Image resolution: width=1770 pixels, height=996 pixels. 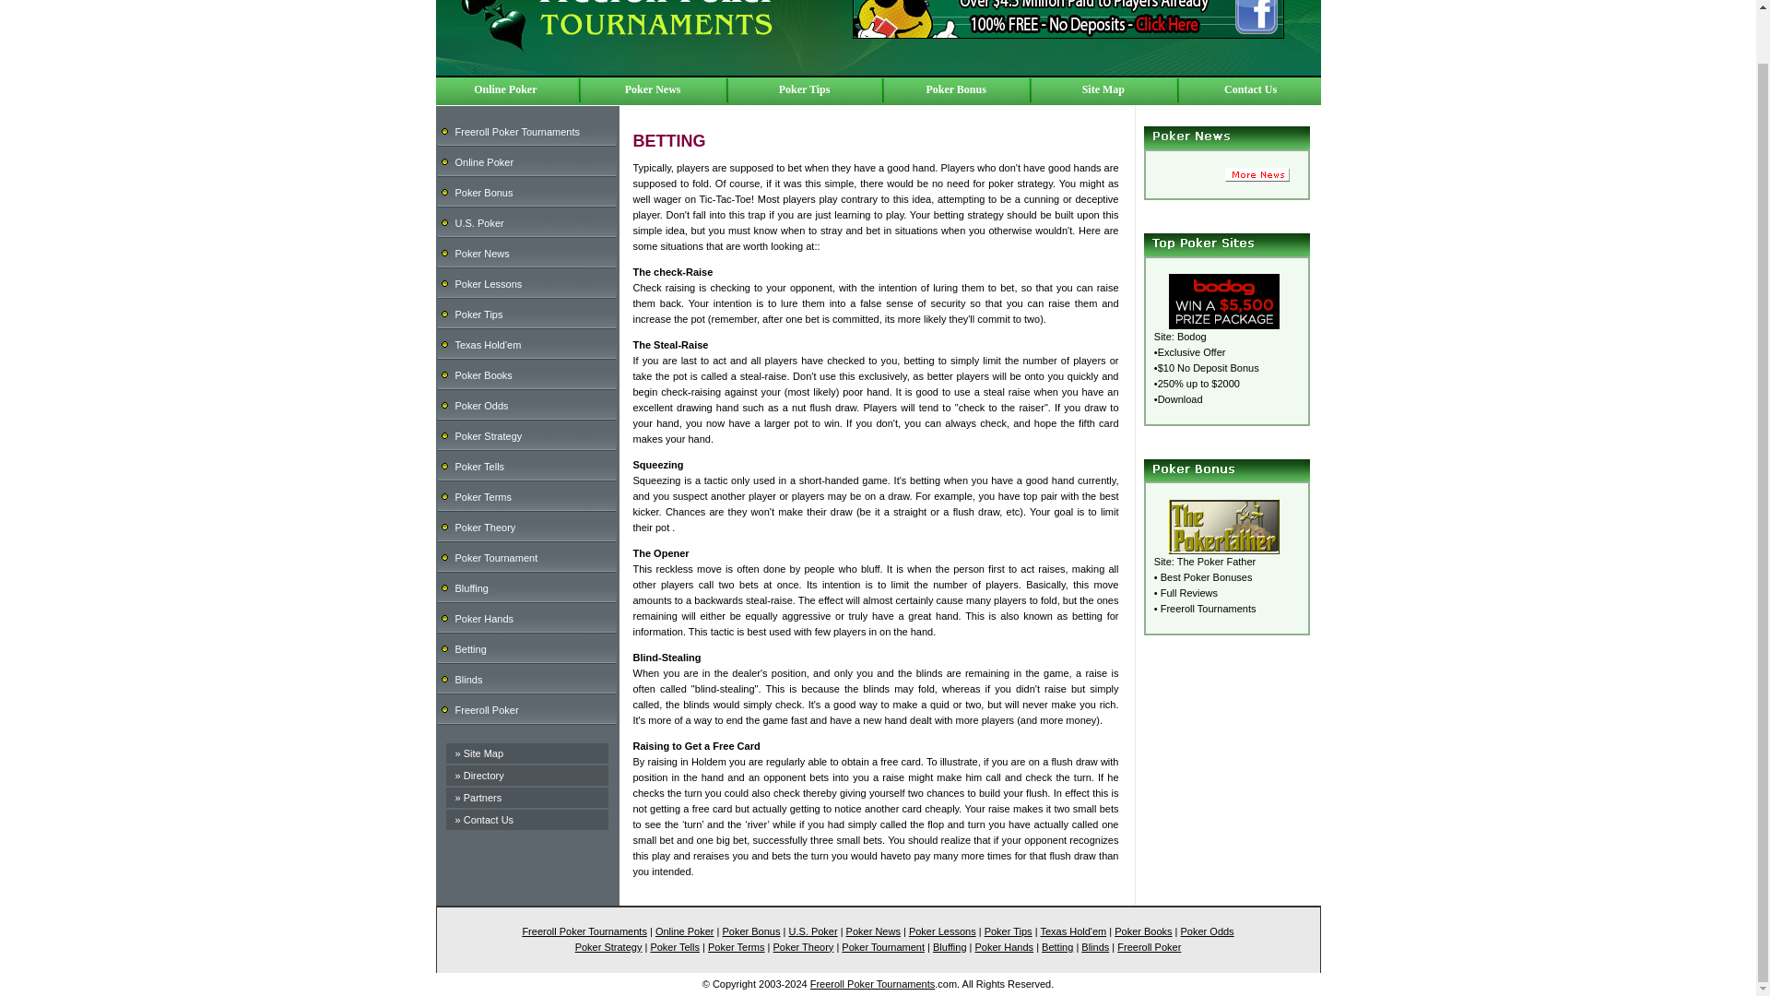 What do you see at coordinates (470, 648) in the screenshot?
I see `Betting` at bounding box center [470, 648].